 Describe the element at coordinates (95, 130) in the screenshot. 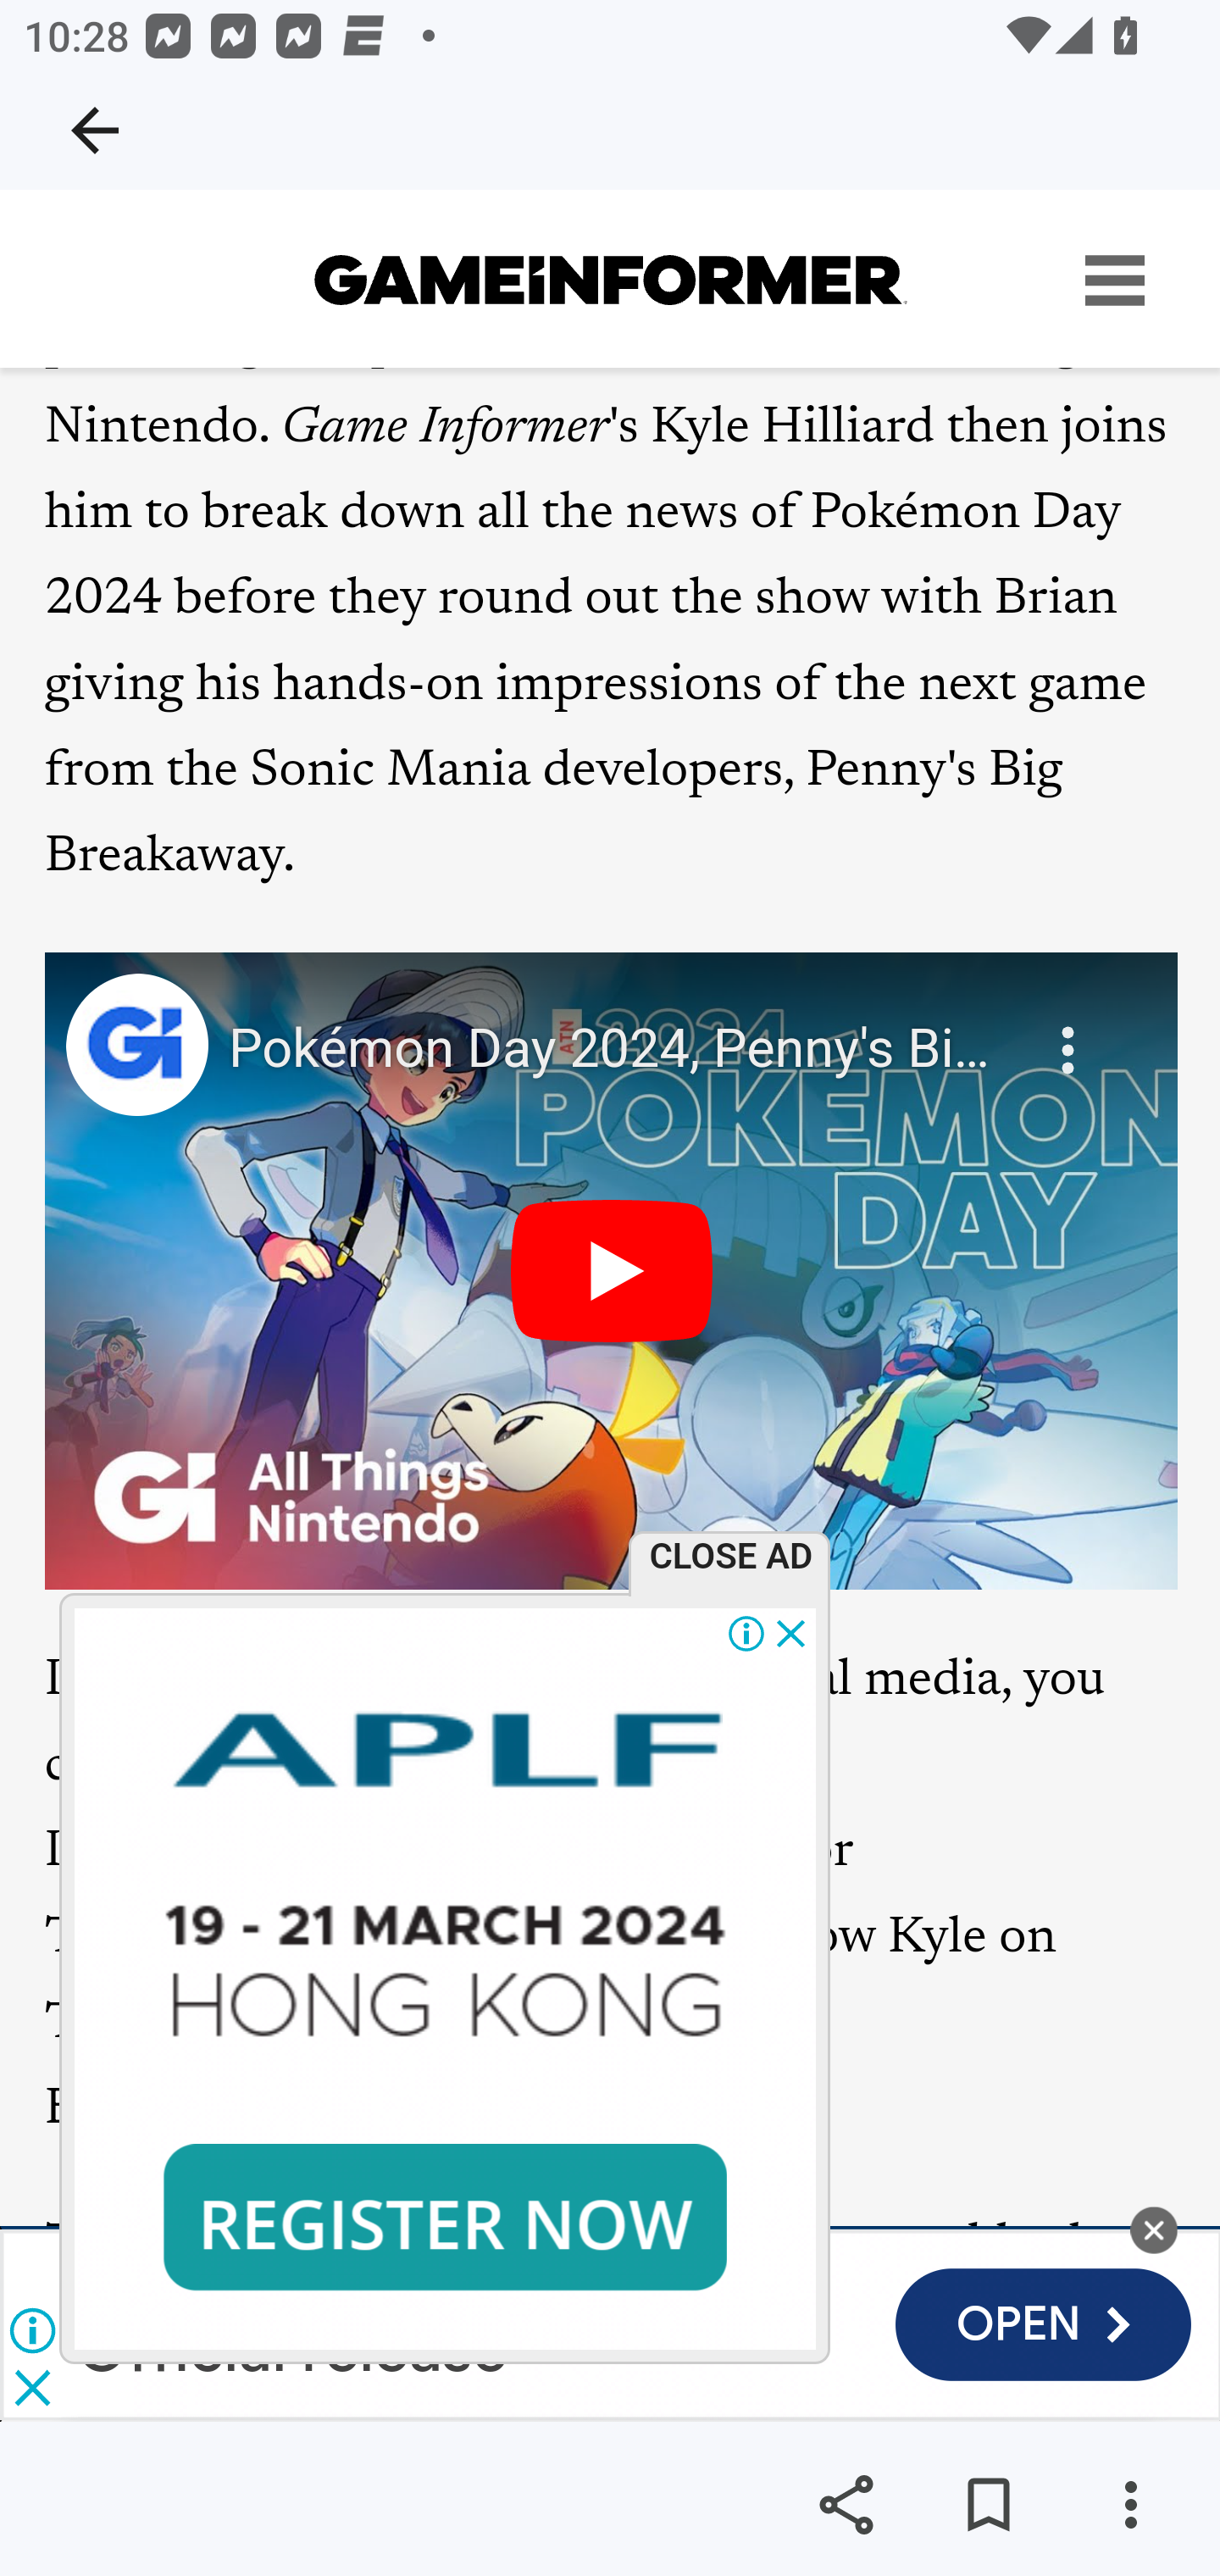

I see `Navigate up` at that location.